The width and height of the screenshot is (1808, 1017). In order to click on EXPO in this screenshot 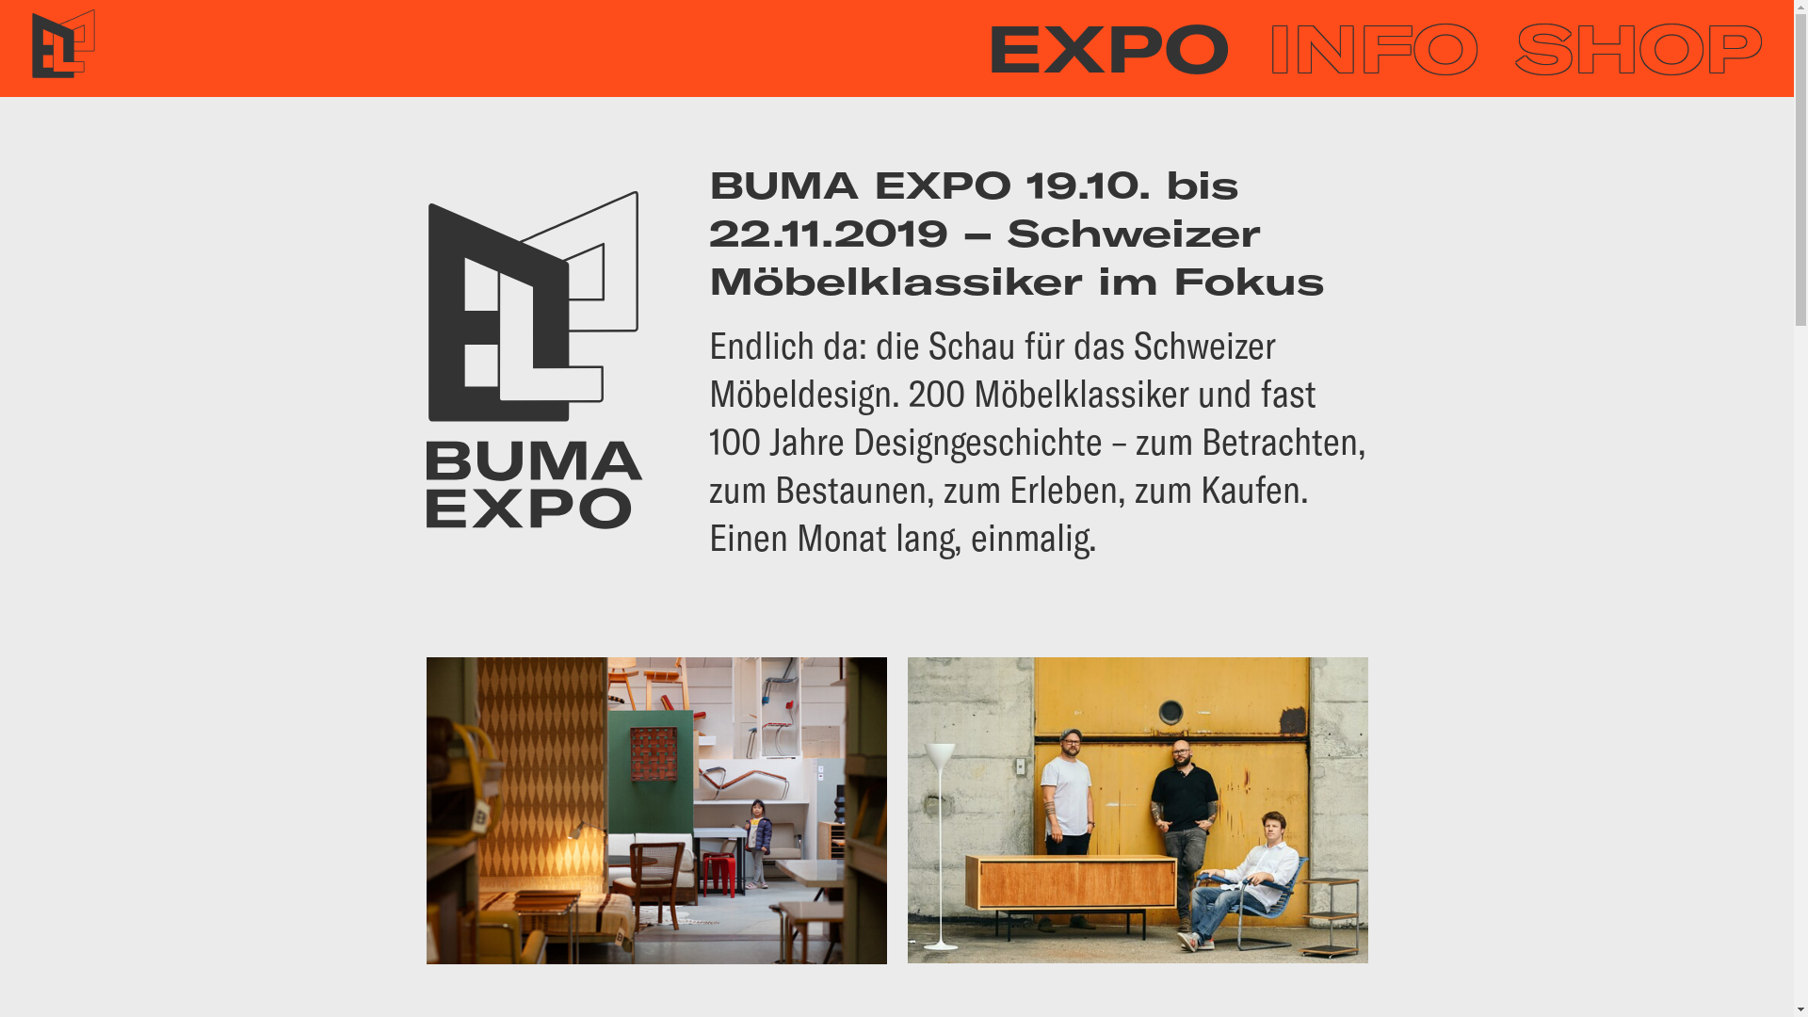, I will do `click(1107, 49)`.